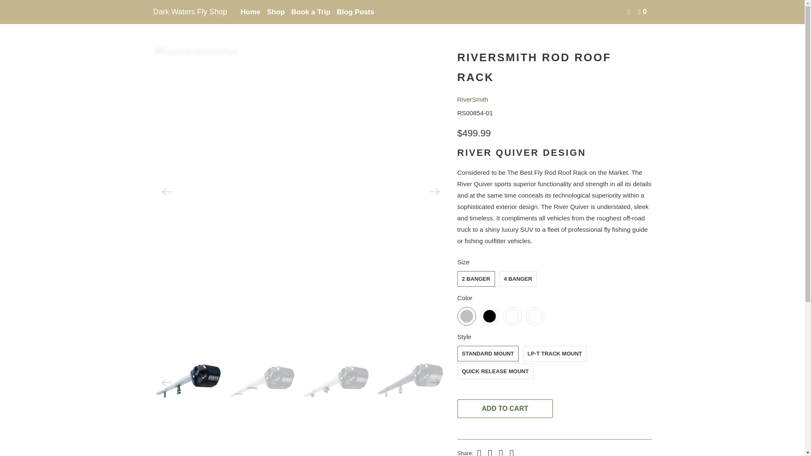  Describe the element at coordinates (355, 12) in the screenshot. I see `Blog Posts` at that location.